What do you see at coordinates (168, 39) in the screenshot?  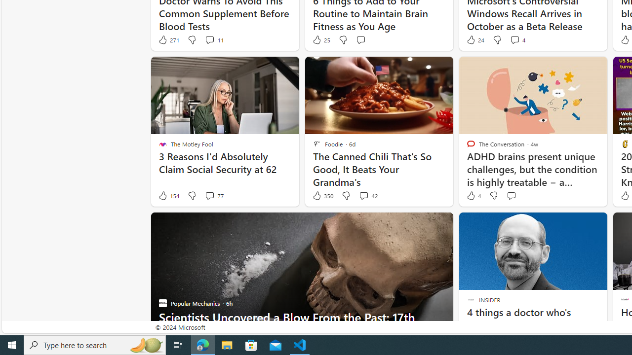 I see `271 Like` at bounding box center [168, 39].